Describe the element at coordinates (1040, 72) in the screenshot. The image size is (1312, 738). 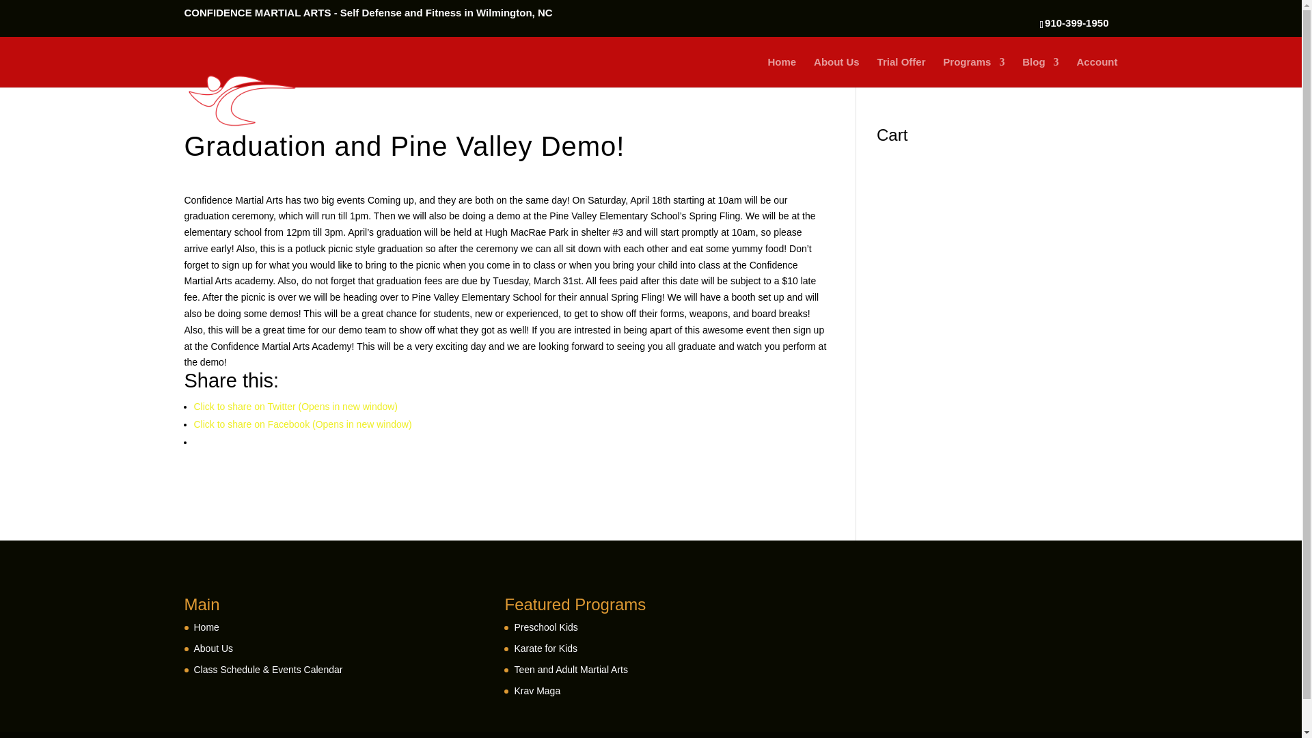
I see `Blog` at that location.